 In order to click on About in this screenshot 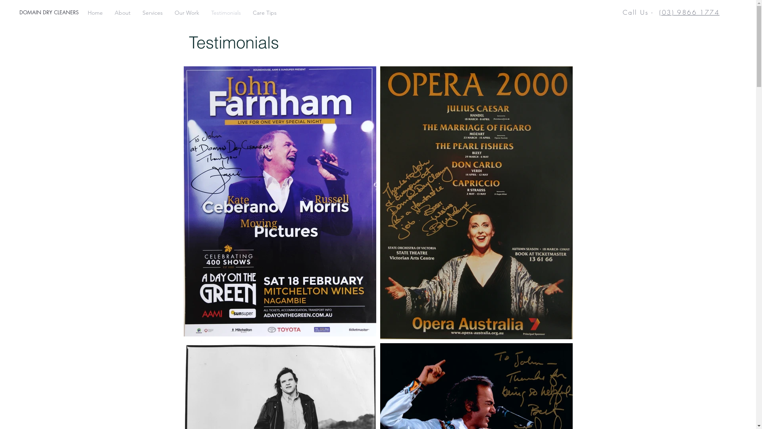, I will do `click(123, 13)`.